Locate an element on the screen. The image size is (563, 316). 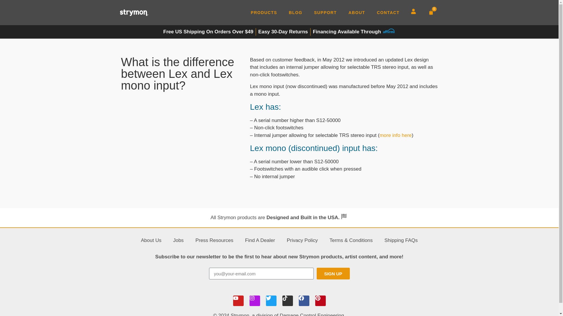
Financing Available Through is located at coordinates (354, 32).